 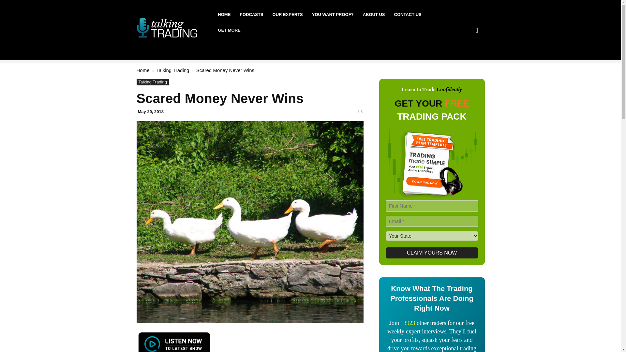 I want to click on CLAIM YOURS NOW, so click(x=432, y=253).